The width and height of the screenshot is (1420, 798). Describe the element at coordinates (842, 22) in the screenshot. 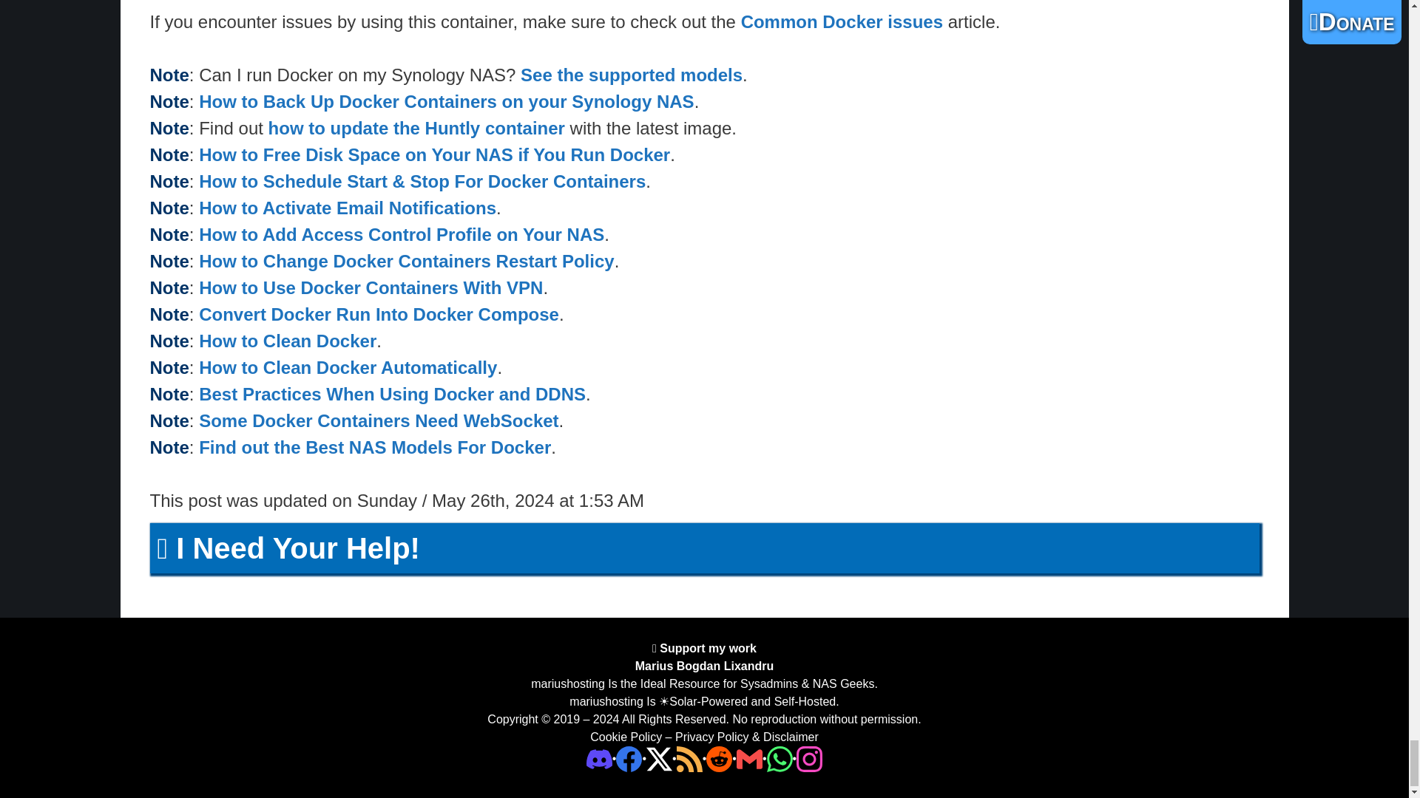

I see `Common Docker issues` at that location.